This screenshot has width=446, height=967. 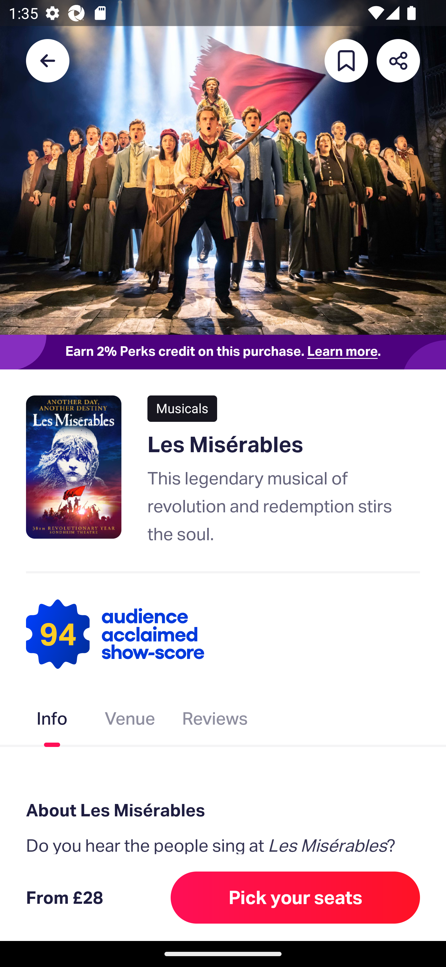 What do you see at coordinates (223, 810) in the screenshot?
I see `About Les Misérables` at bounding box center [223, 810].